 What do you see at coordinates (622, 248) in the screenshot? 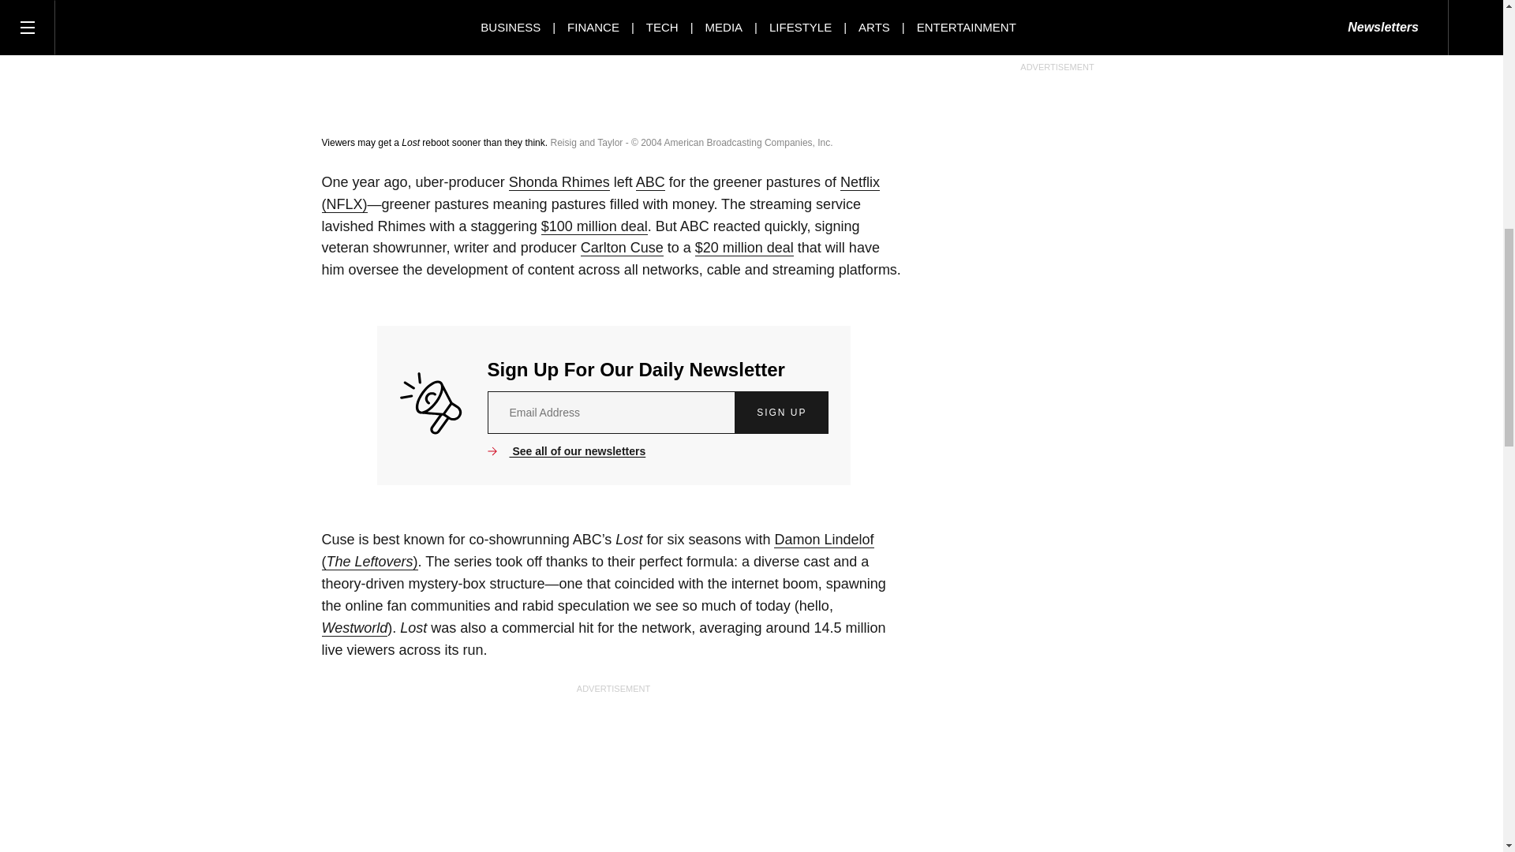
I see `Carlton Cuse` at bounding box center [622, 248].